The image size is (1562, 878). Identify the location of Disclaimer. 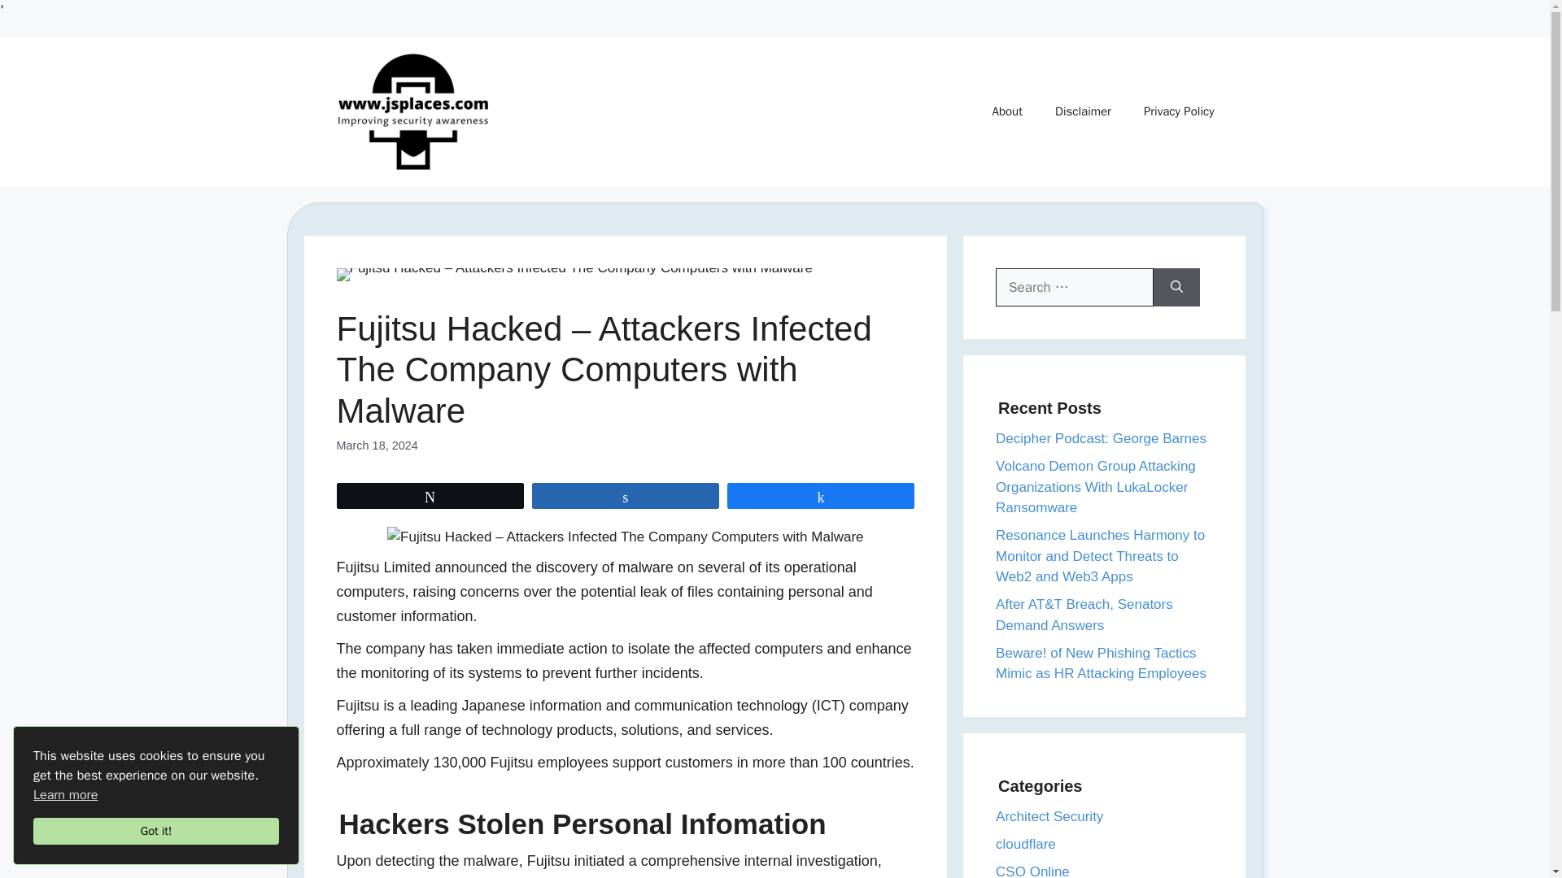
(1083, 111).